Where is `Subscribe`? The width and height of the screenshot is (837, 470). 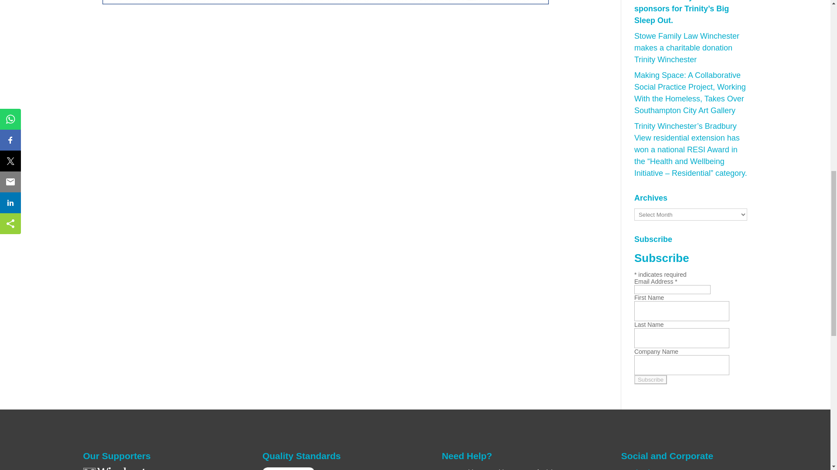
Subscribe is located at coordinates (650, 379).